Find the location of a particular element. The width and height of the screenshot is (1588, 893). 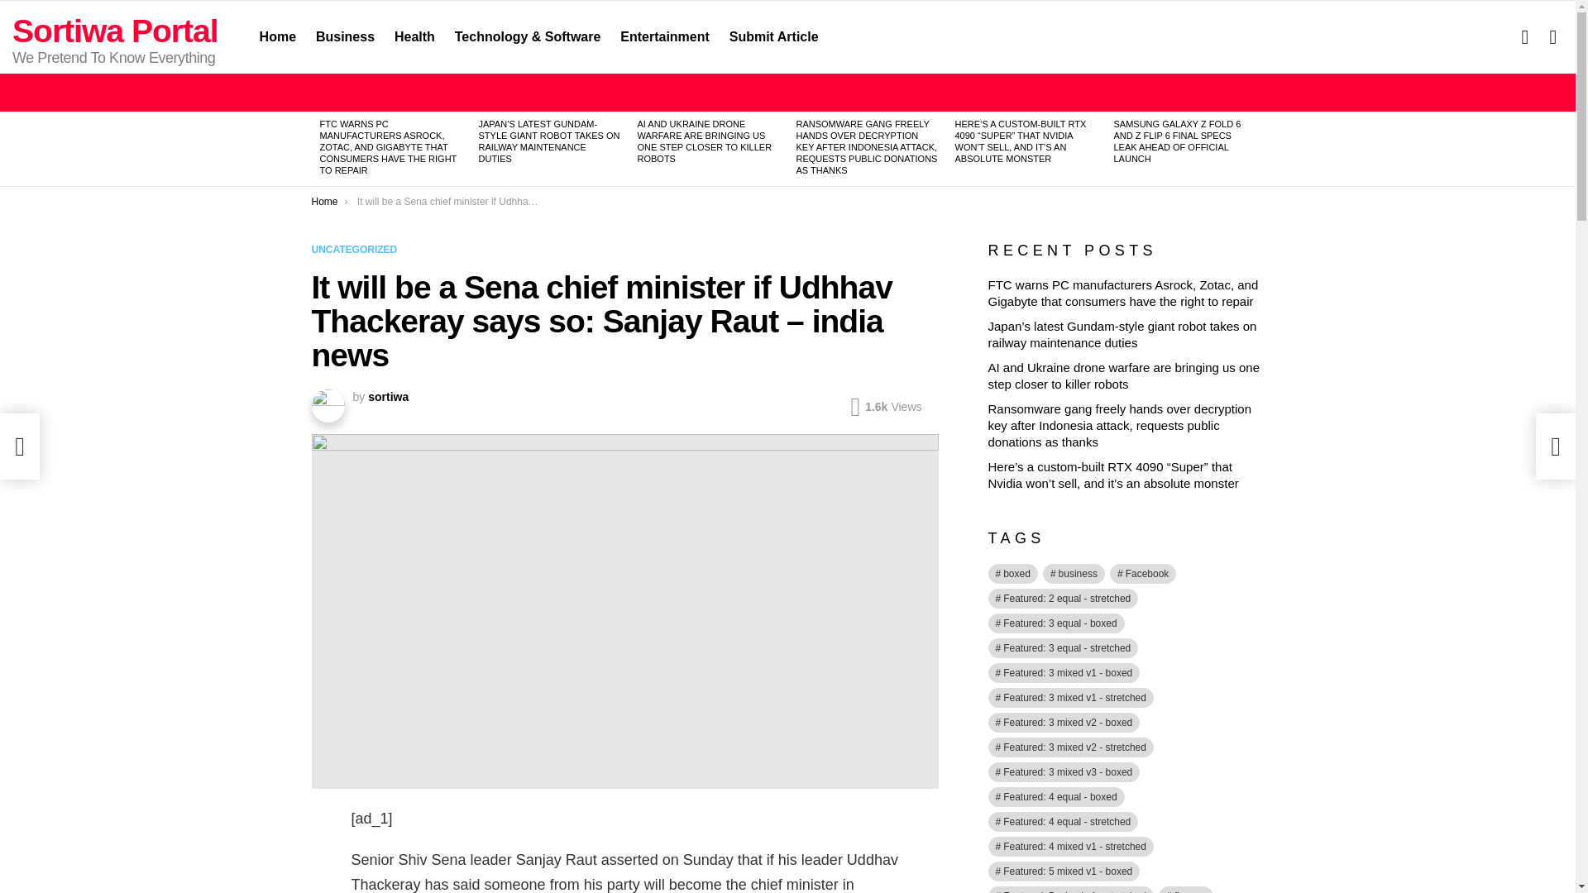

UNCATEGORIZED is located at coordinates (357, 250).